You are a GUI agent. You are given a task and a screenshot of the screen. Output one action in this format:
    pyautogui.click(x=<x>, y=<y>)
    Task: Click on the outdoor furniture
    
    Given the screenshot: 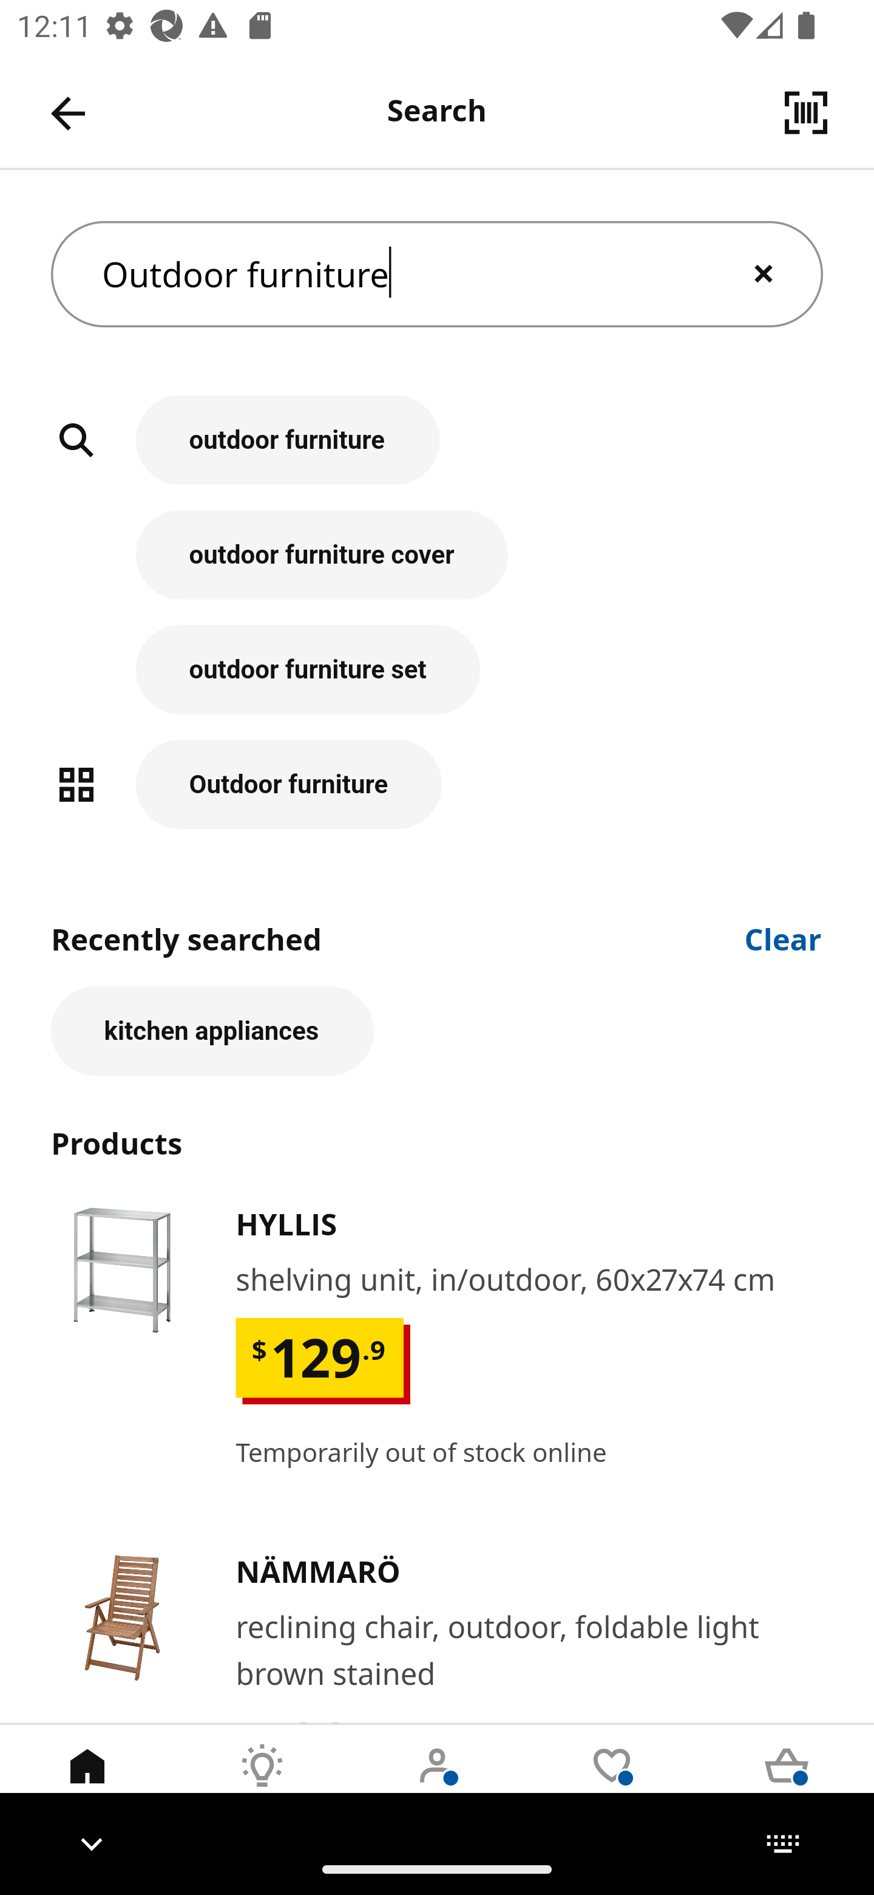 What is the action you would take?
    pyautogui.click(x=437, y=453)
    